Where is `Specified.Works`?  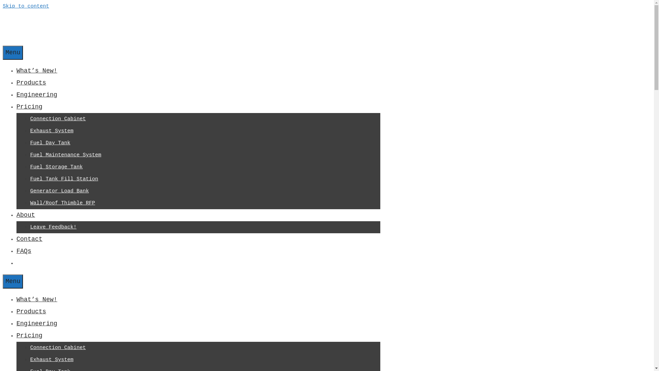 Specified.Works is located at coordinates (9, 41).